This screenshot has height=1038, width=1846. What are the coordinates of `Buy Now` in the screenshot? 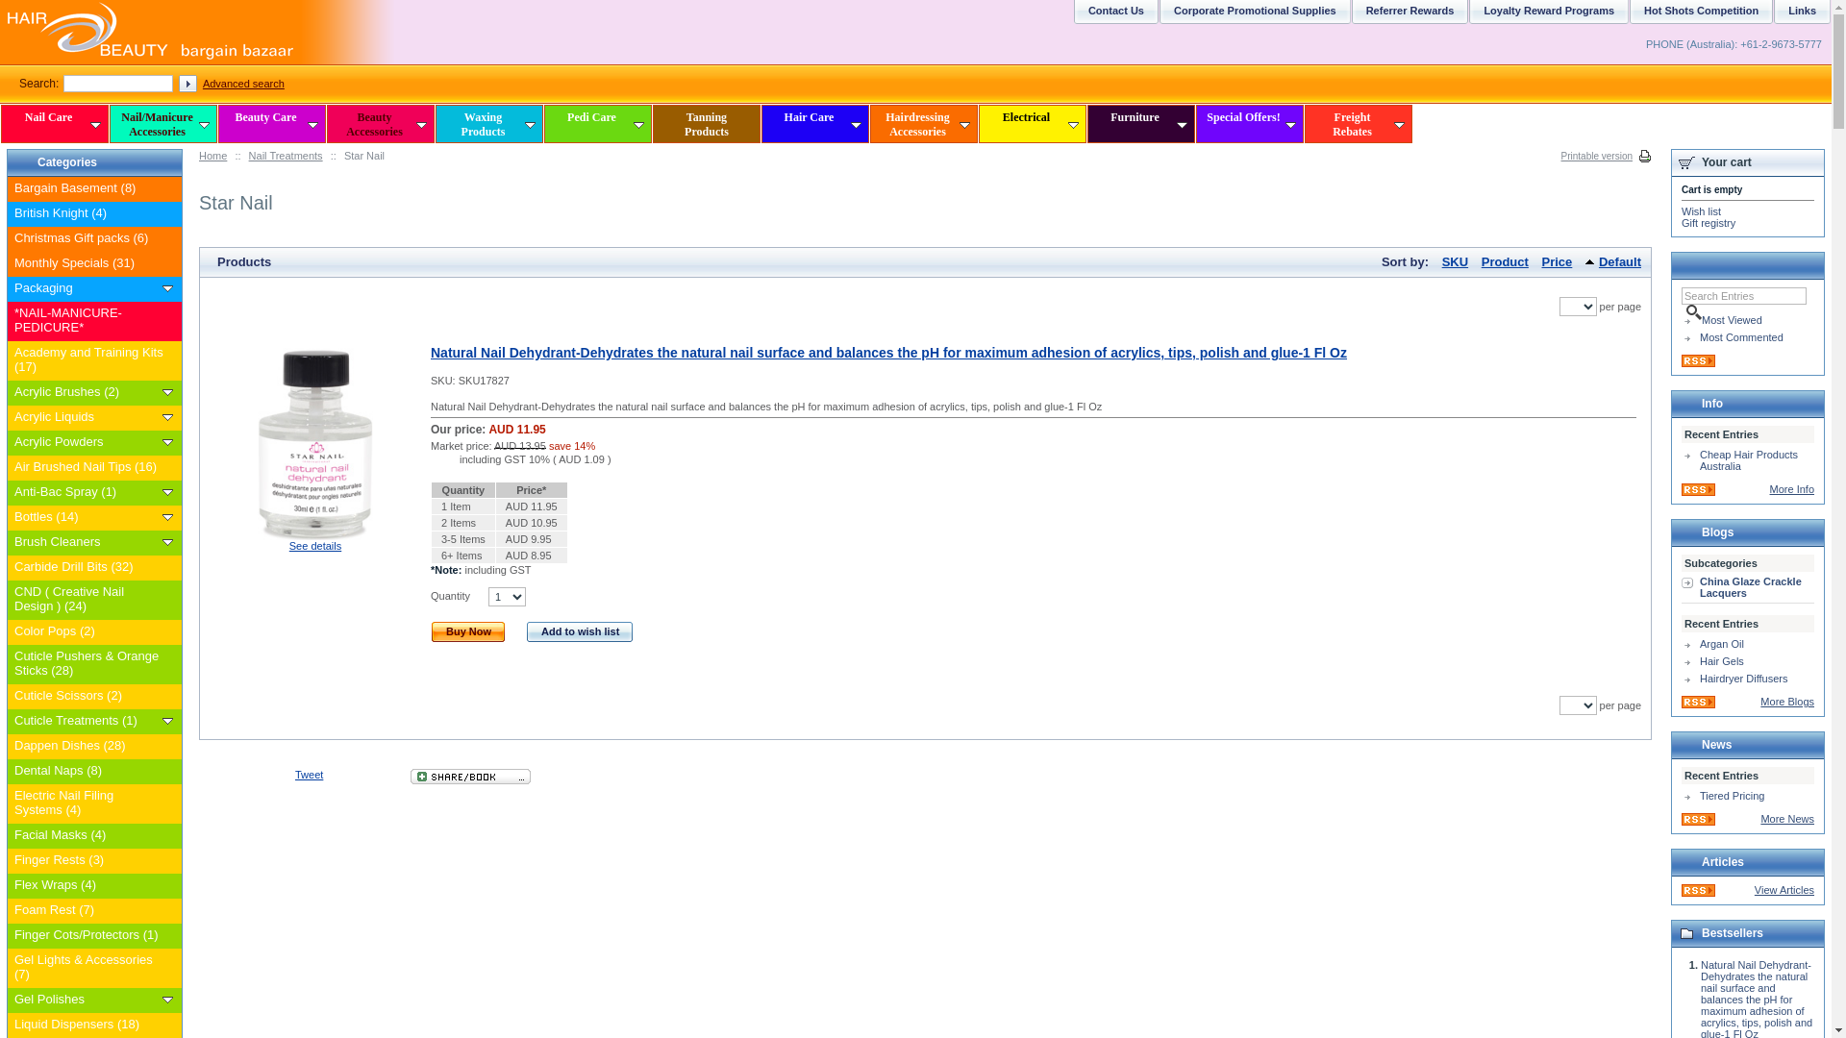 It's located at (469, 632).